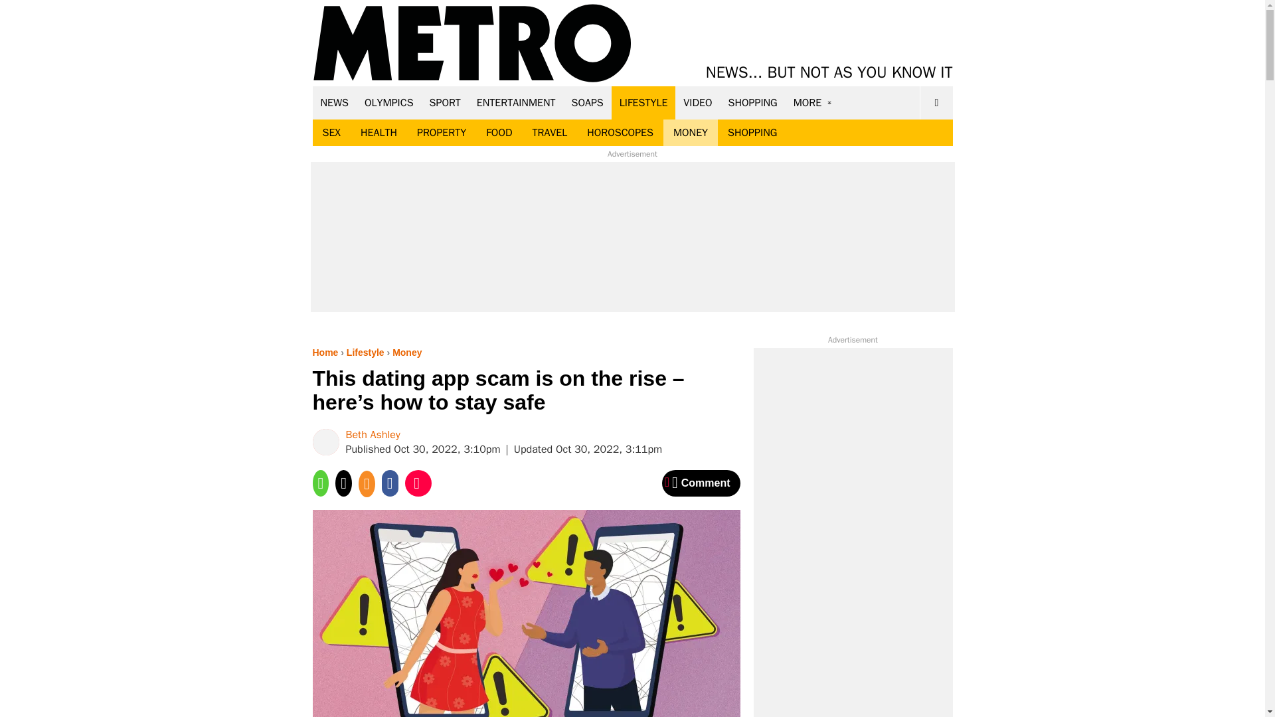  What do you see at coordinates (379, 133) in the screenshot?
I see `HEALTH` at bounding box center [379, 133].